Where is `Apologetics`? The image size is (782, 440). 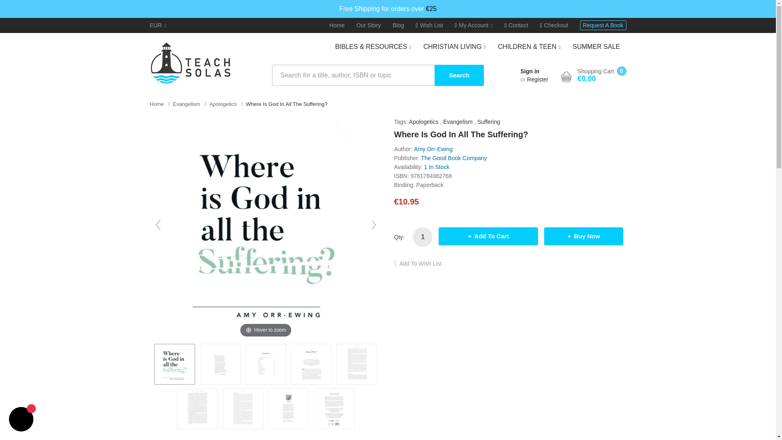 Apologetics is located at coordinates (223, 104).